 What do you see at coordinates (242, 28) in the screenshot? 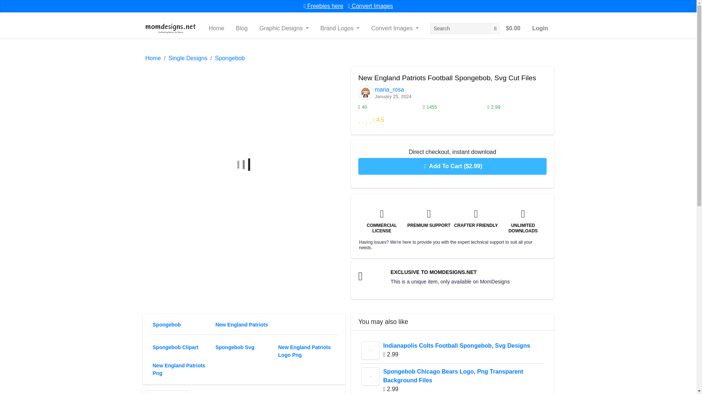
I see `Blog` at bounding box center [242, 28].